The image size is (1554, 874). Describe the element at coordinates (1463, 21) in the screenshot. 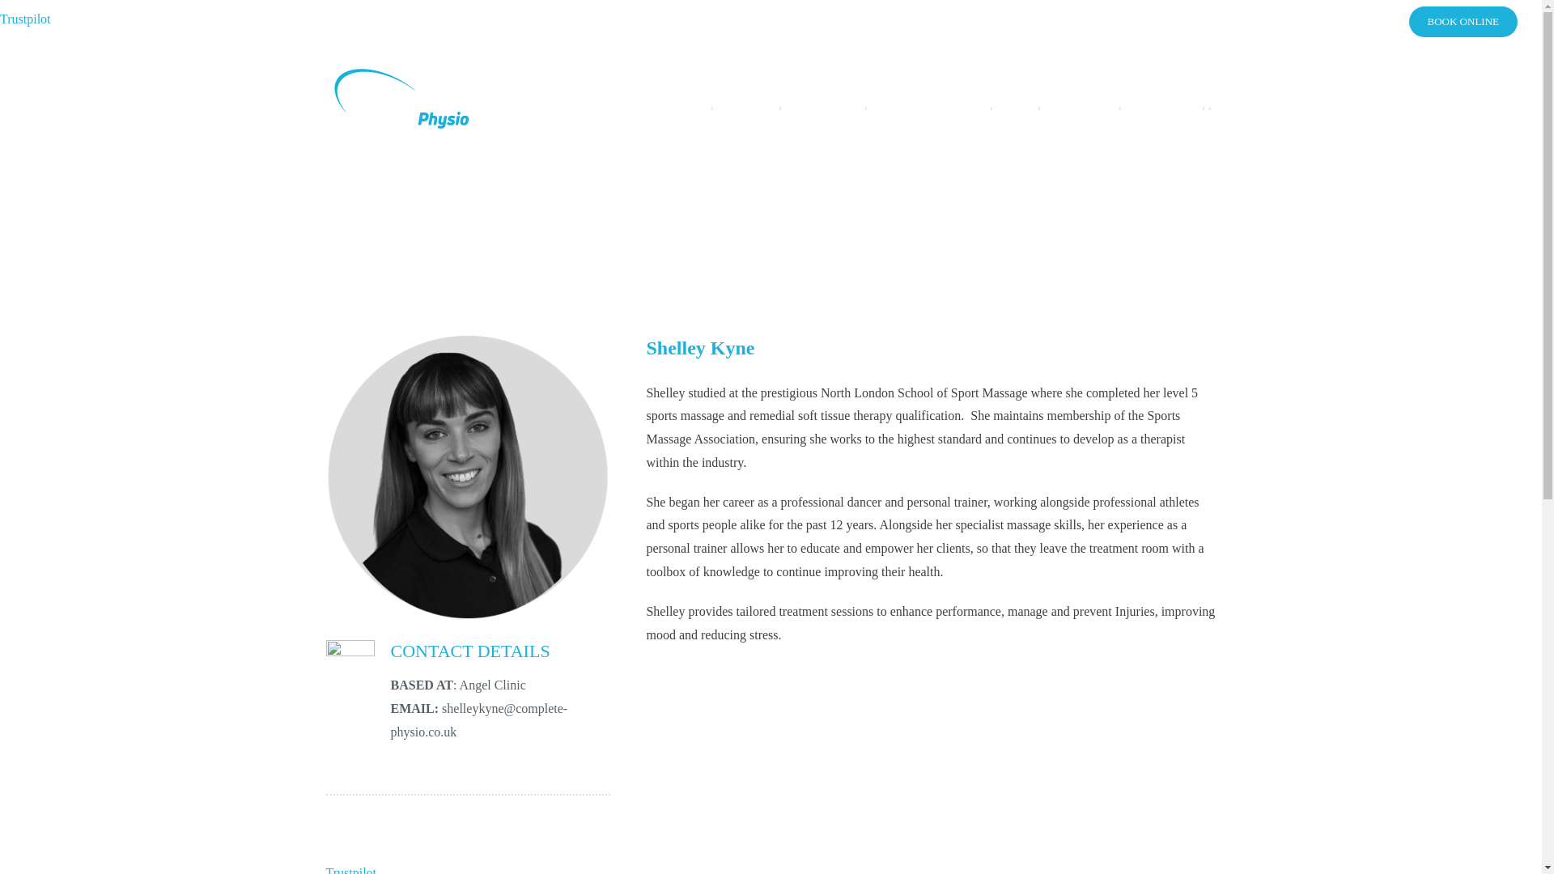

I see `BOOK ONLINE` at that location.